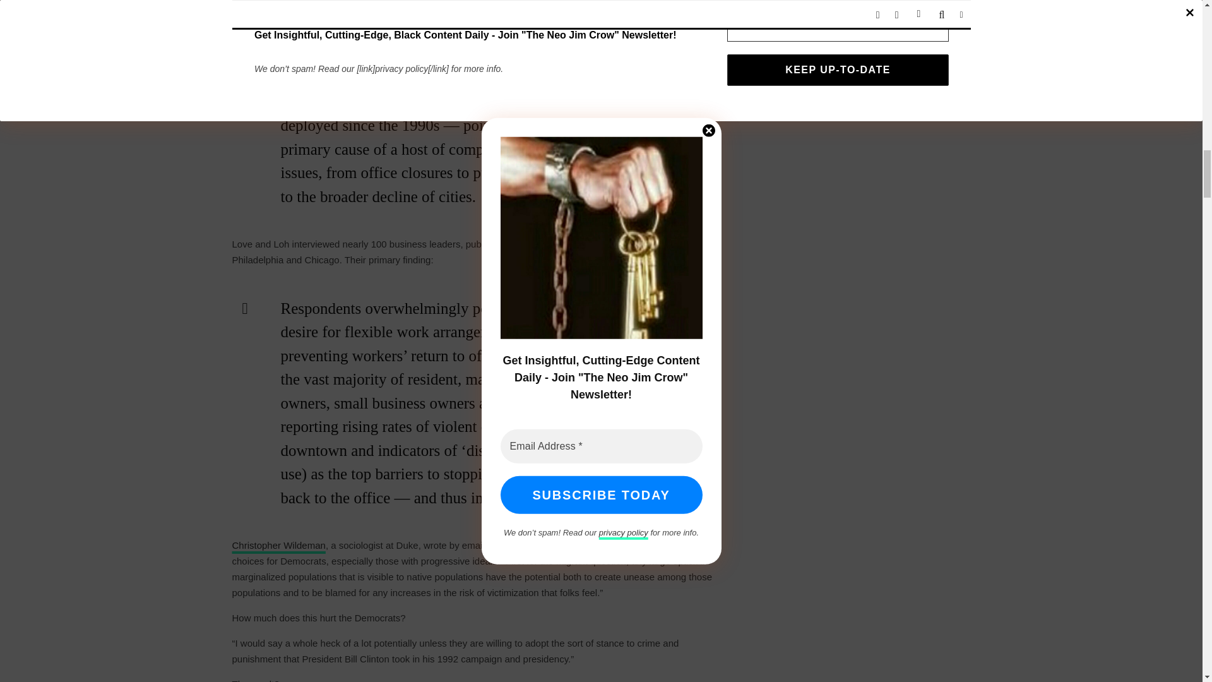  I want to click on Christopher Wildeman, so click(279, 545).